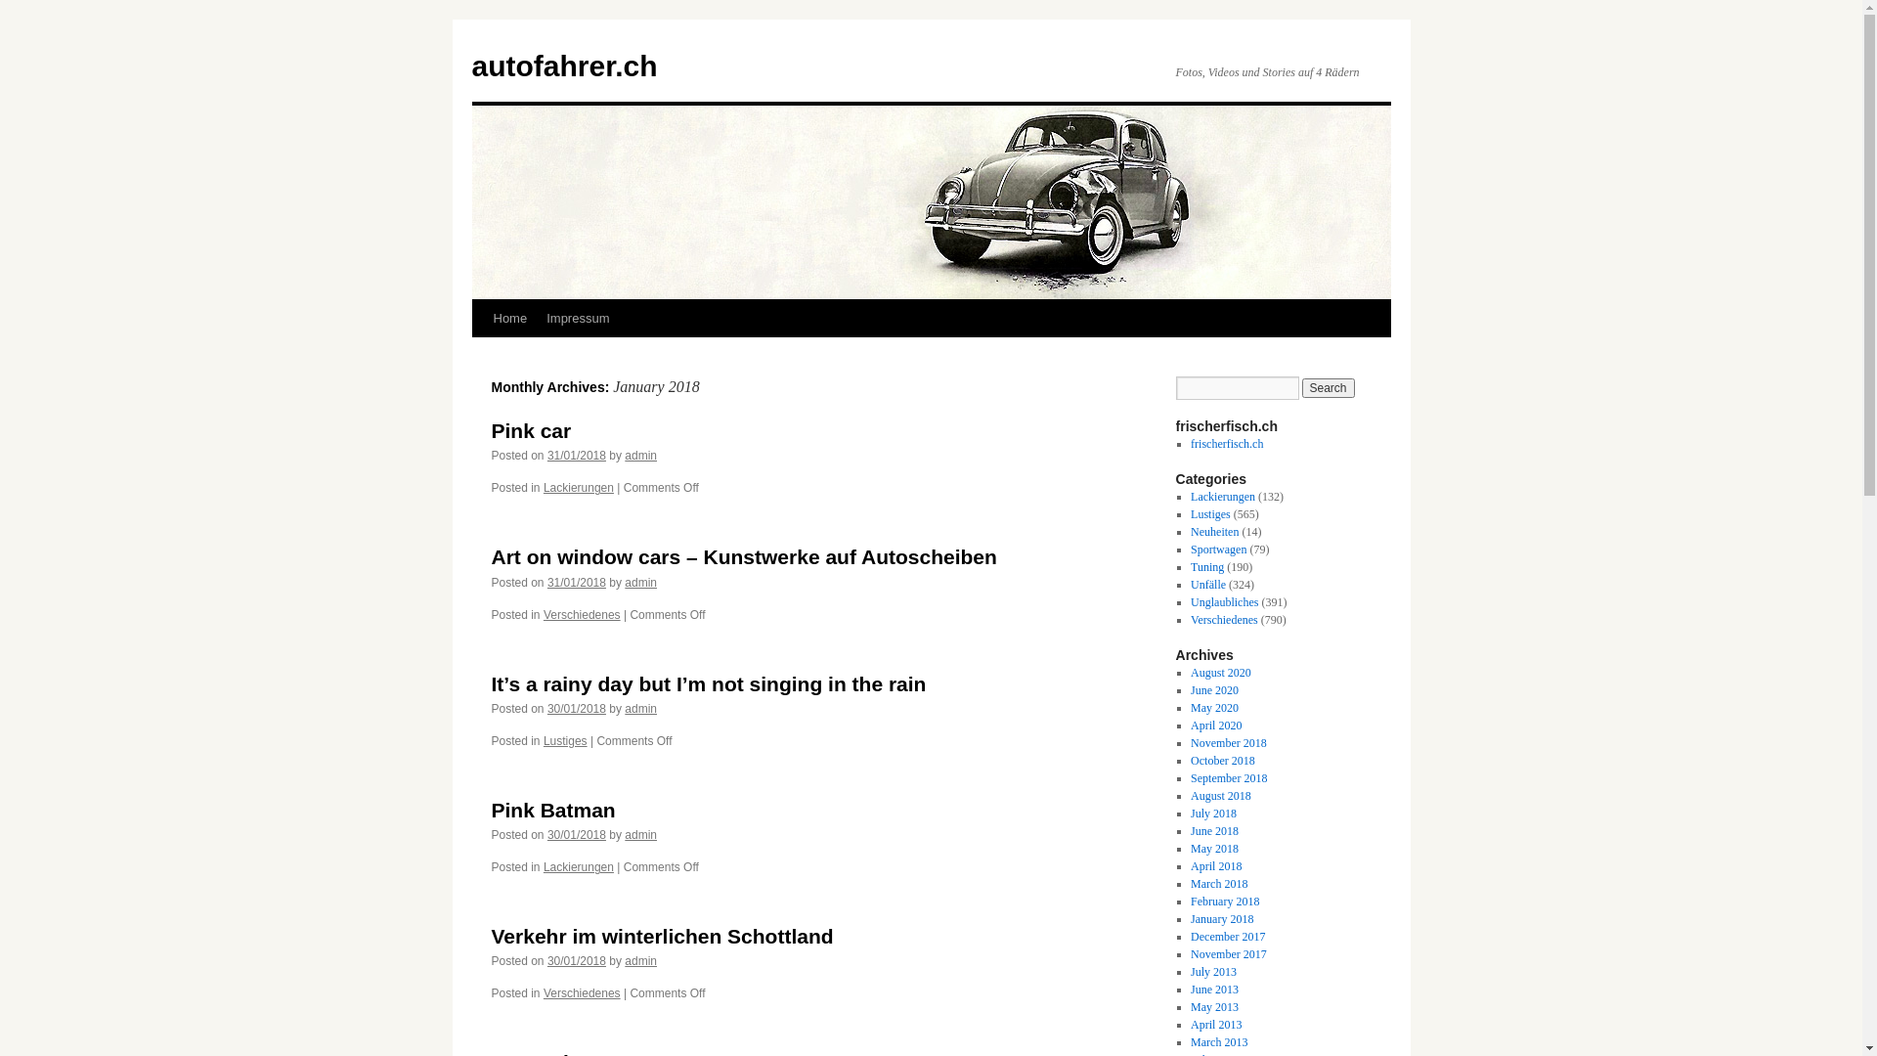 Image resolution: width=1877 pixels, height=1056 pixels. What do you see at coordinates (1227, 444) in the screenshot?
I see `frischerfisch.ch` at bounding box center [1227, 444].